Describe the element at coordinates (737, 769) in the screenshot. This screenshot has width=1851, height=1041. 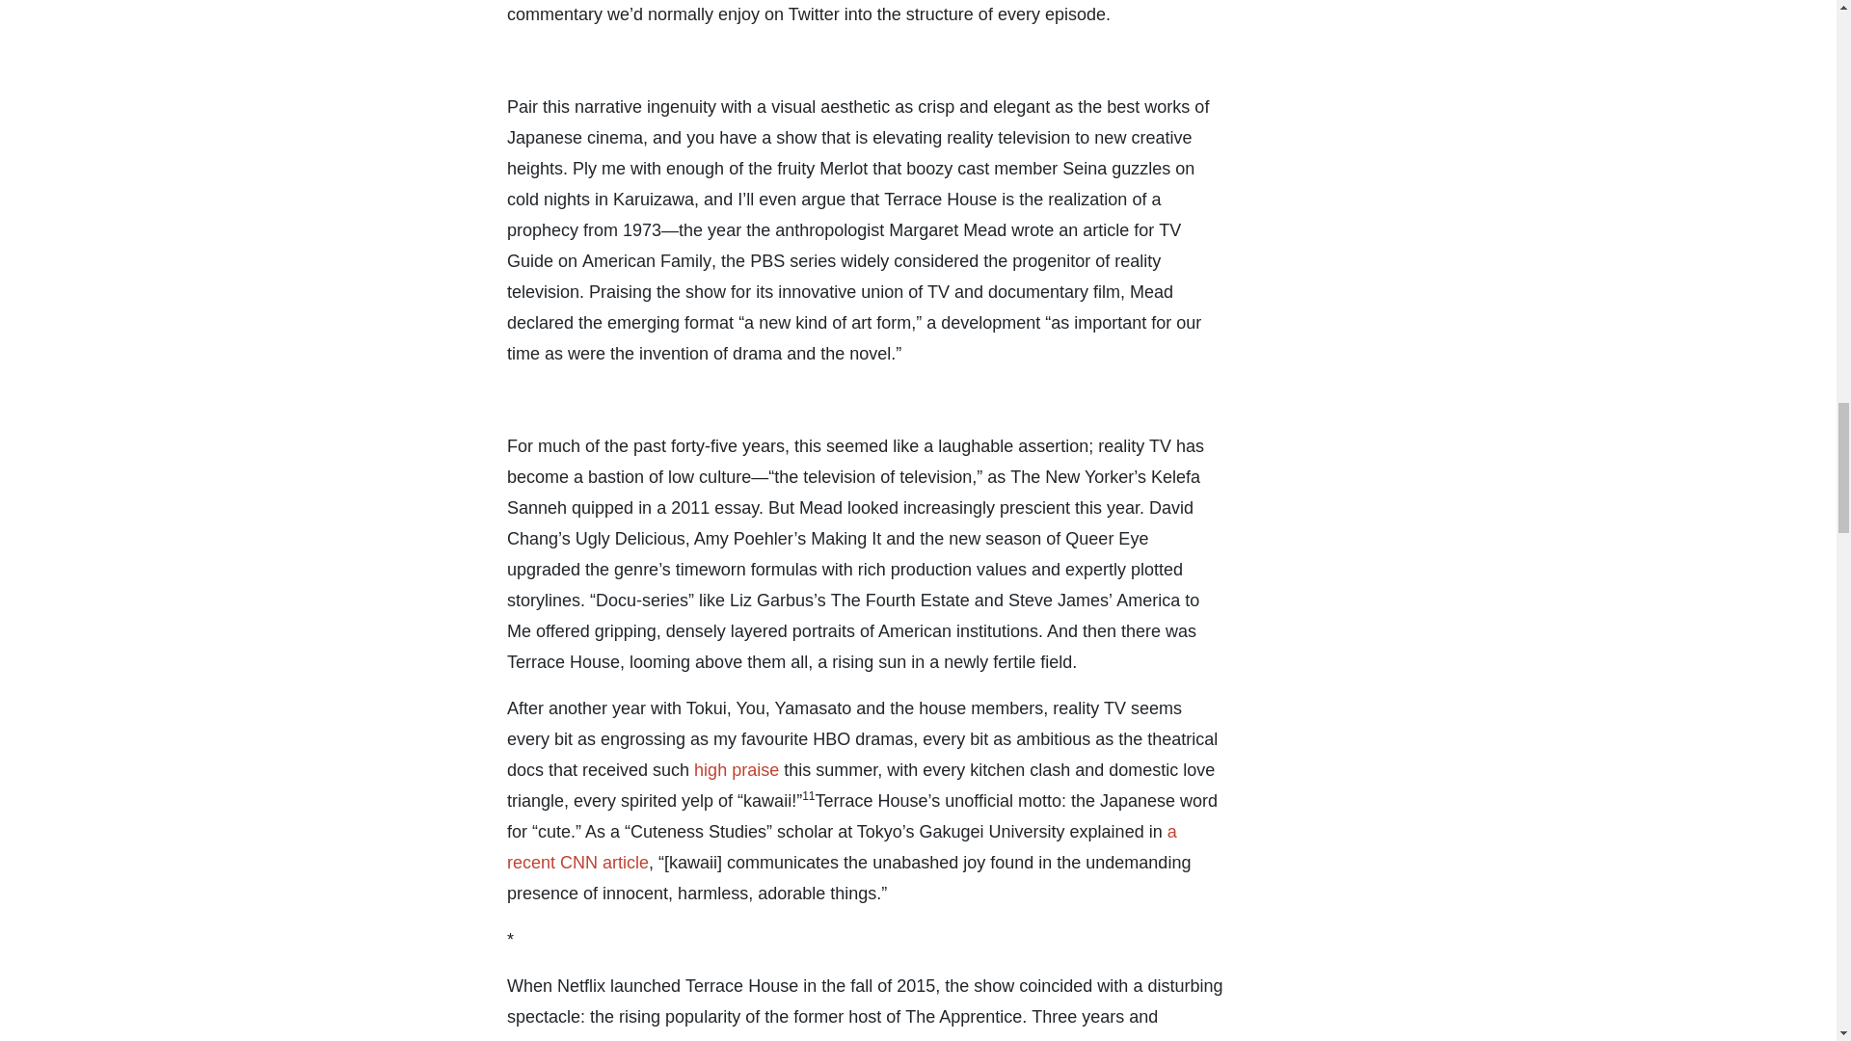
I see `high praise` at that location.